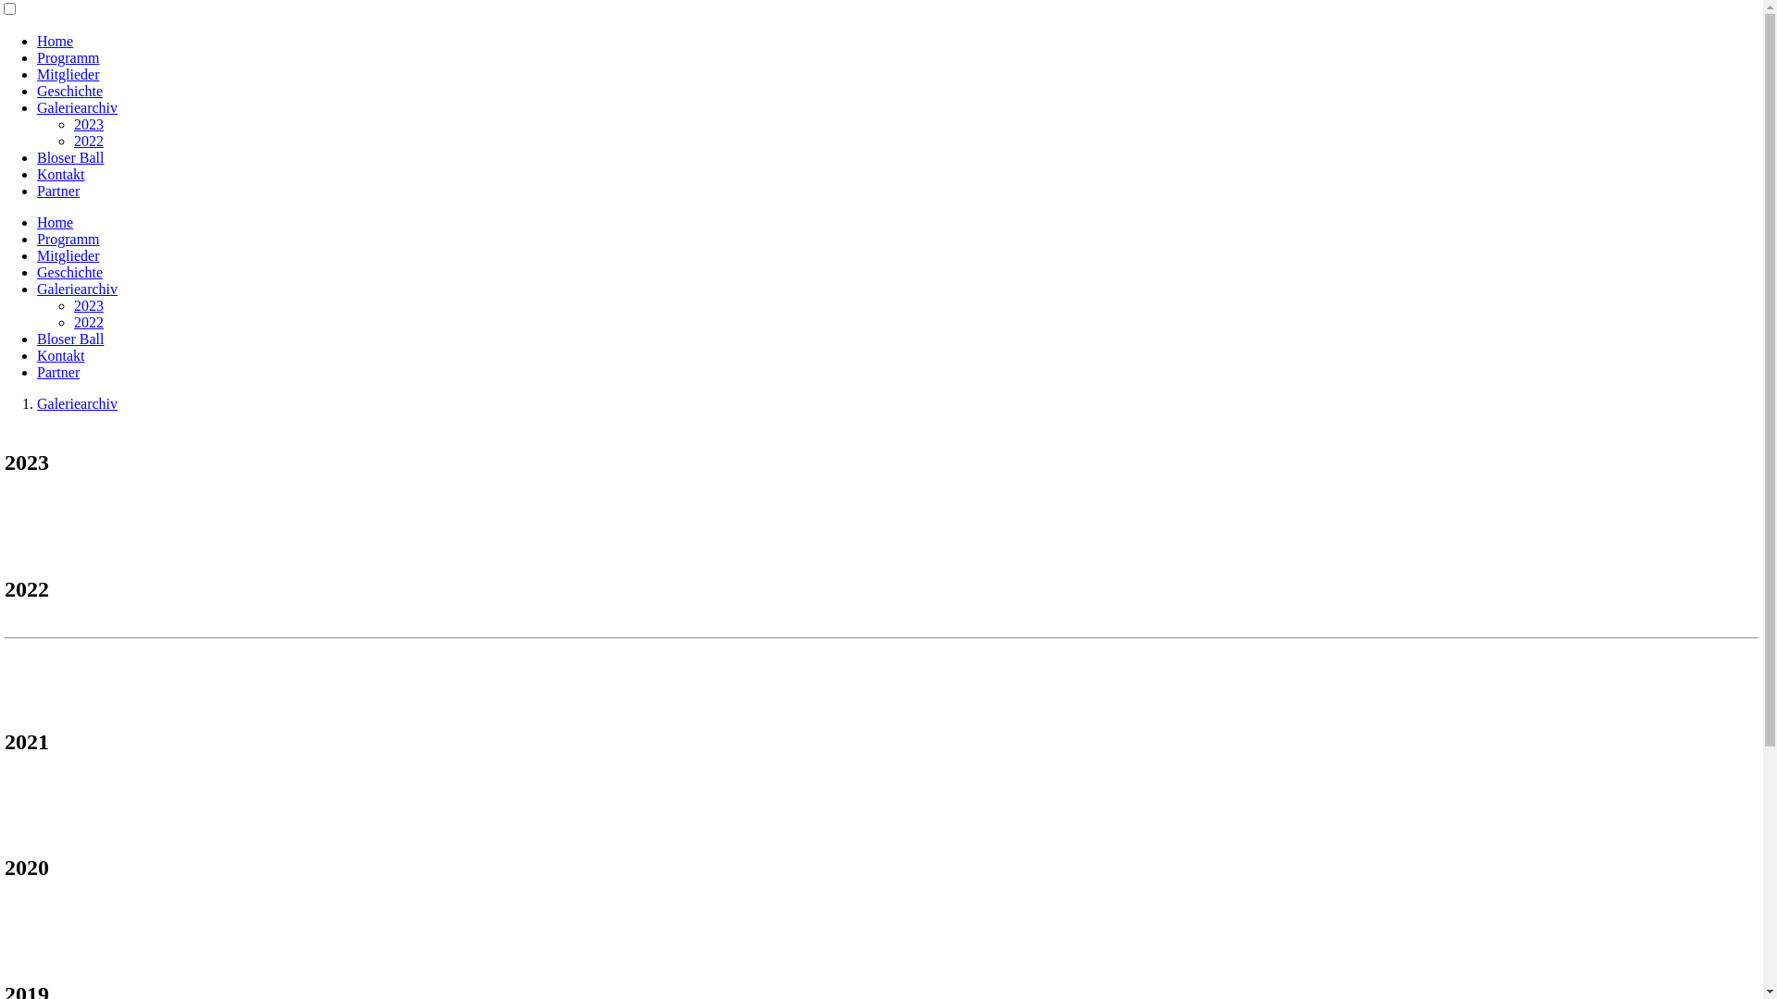 This screenshot has height=999, width=1777. Describe the element at coordinates (70, 157) in the screenshot. I see `Bloser Ball` at that location.